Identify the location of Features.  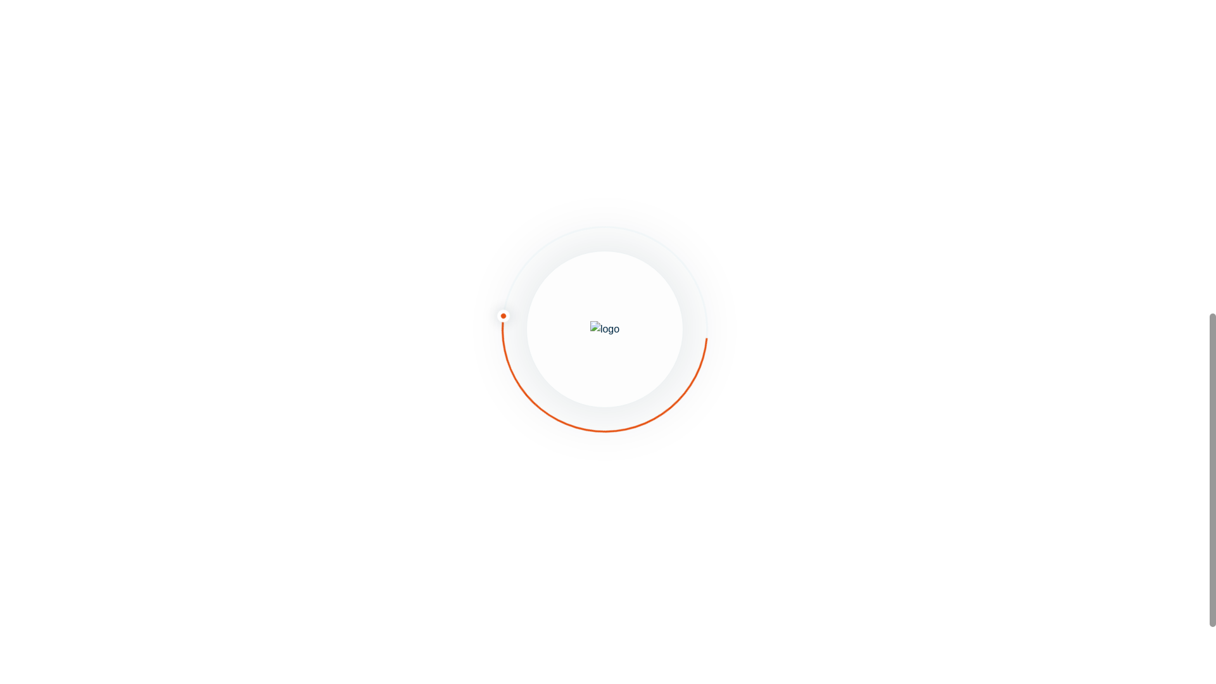
(257, 499).